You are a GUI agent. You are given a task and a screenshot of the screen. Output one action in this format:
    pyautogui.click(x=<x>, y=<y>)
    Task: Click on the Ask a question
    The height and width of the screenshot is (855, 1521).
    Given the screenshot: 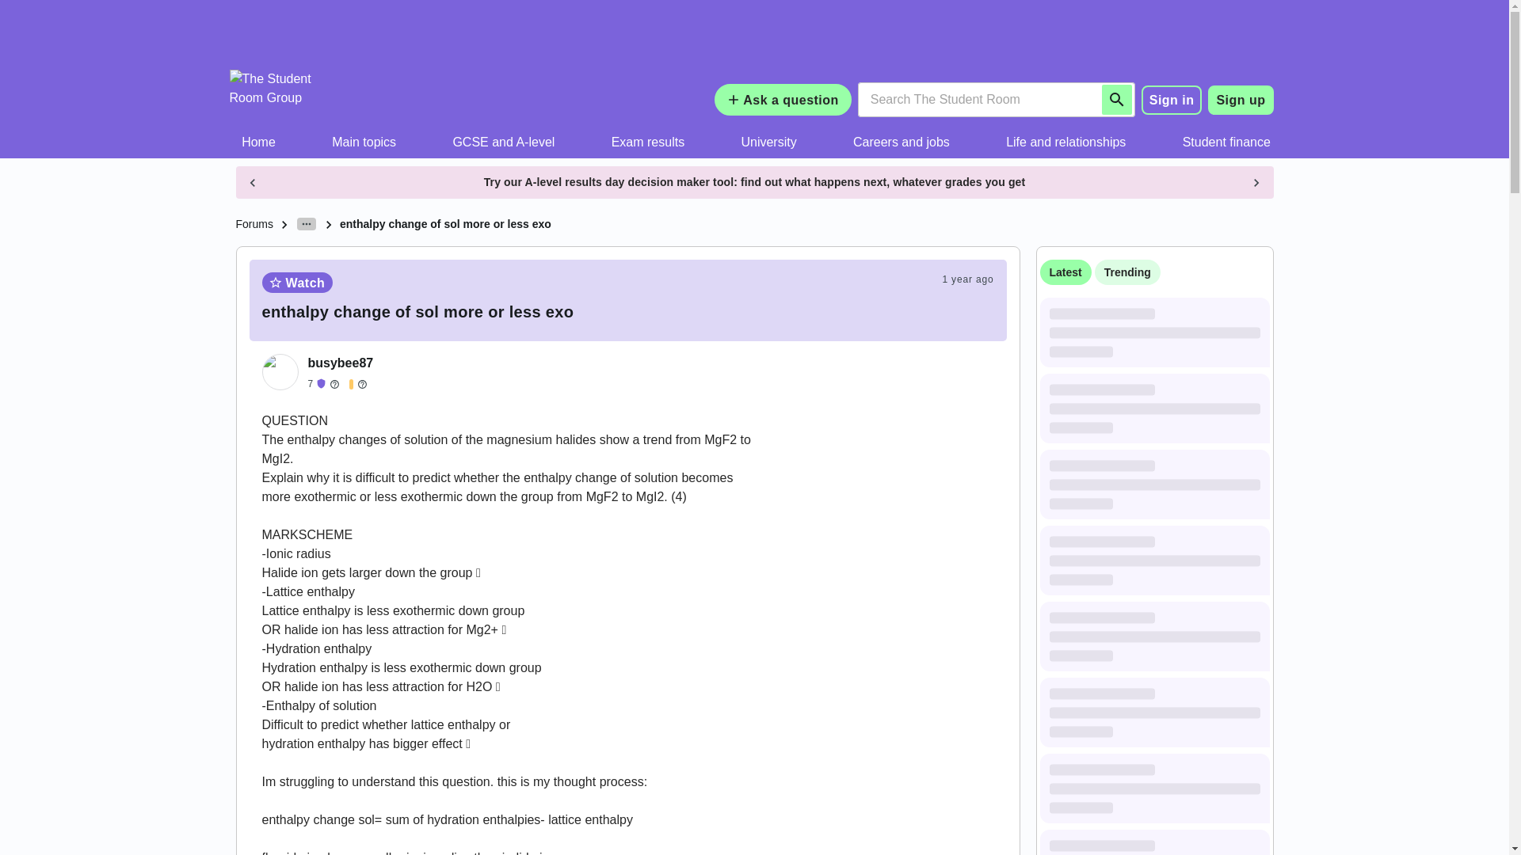 What is the action you would take?
    pyautogui.click(x=783, y=99)
    